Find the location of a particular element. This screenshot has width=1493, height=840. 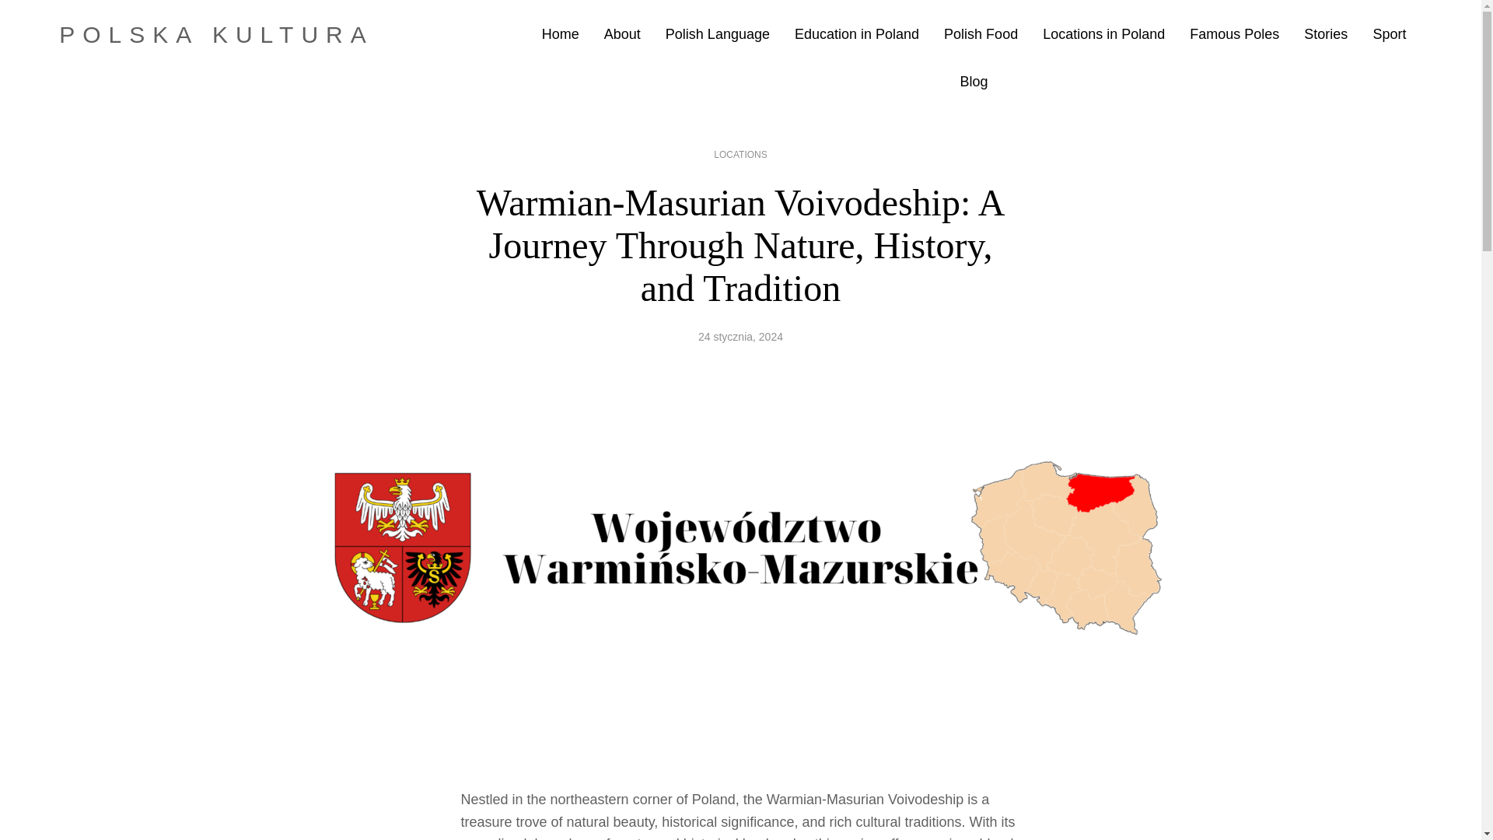

Education in Poland is located at coordinates (857, 34).